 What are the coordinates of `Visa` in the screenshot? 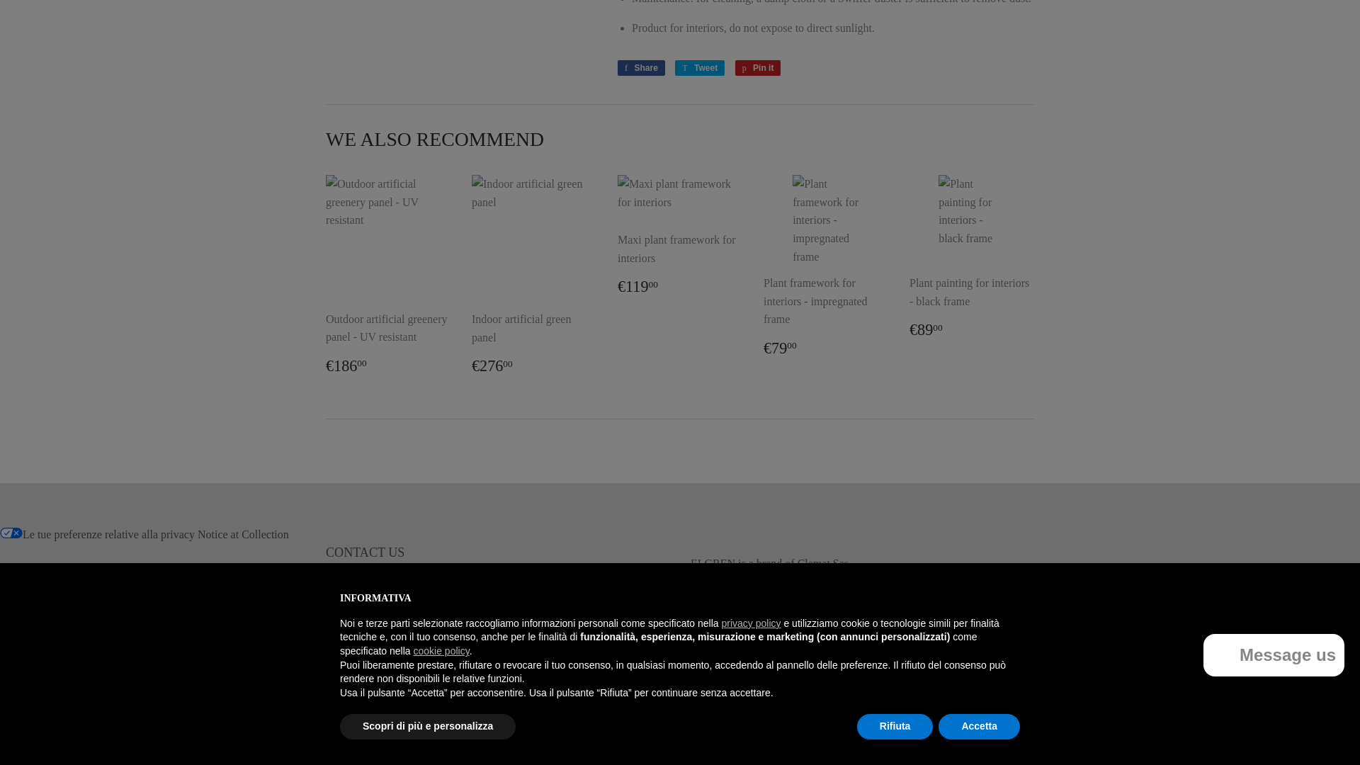 It's located at (1020, 741).